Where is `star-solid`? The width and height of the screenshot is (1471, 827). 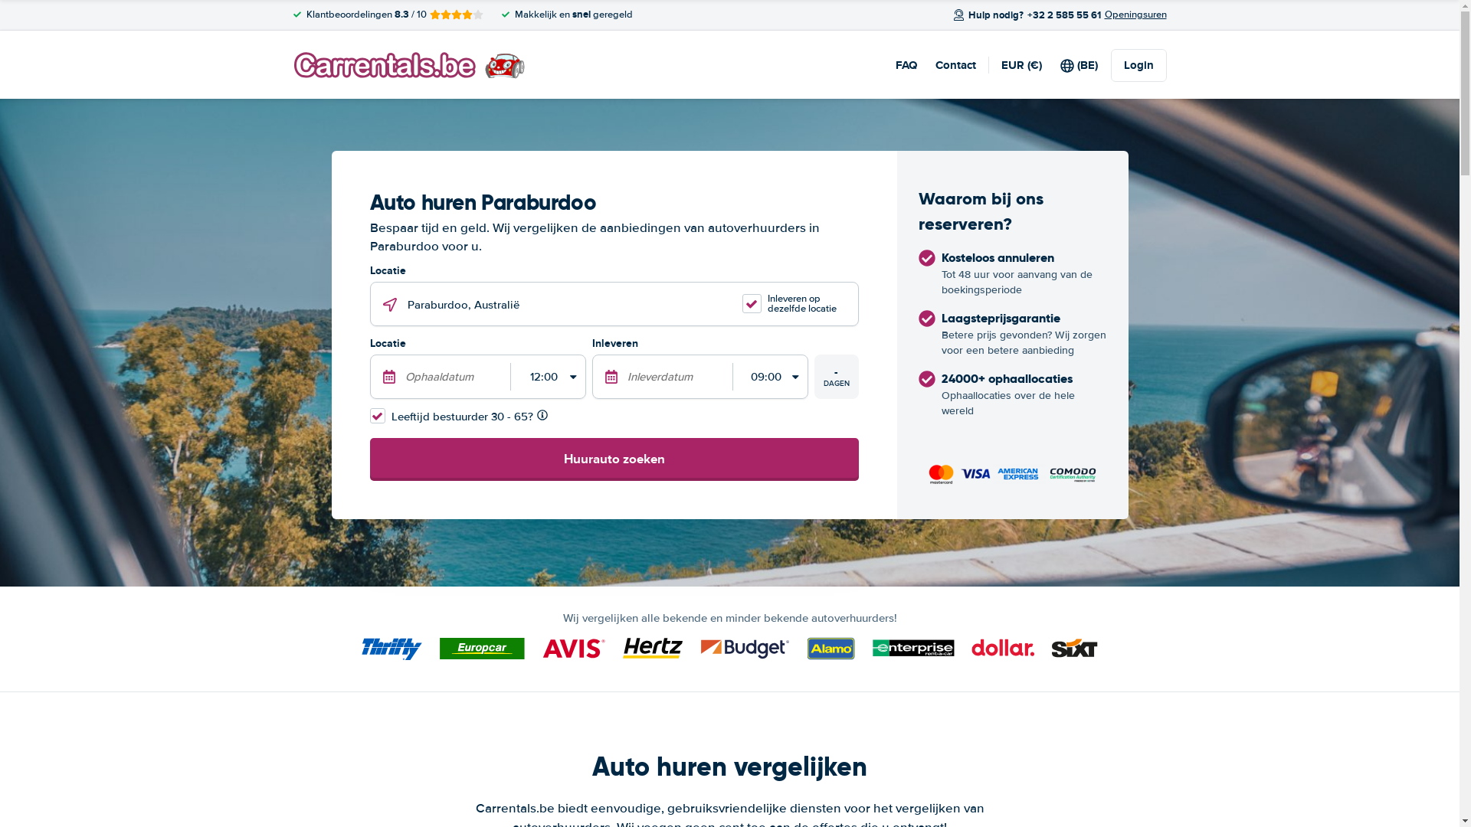 star-solid is located at coordinates (477, 15).